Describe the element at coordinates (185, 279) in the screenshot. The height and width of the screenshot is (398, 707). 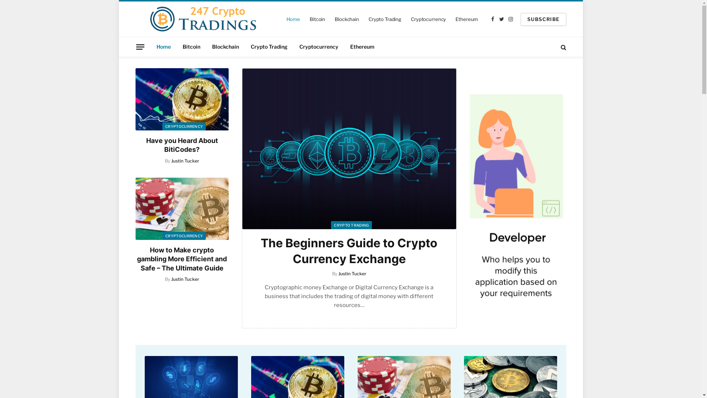
I see `Justin Tucker` at that location.